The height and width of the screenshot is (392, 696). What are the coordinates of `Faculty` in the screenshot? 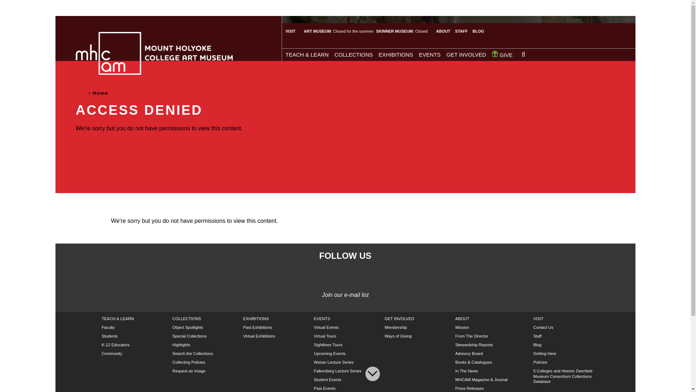 It's located at (108, 327).